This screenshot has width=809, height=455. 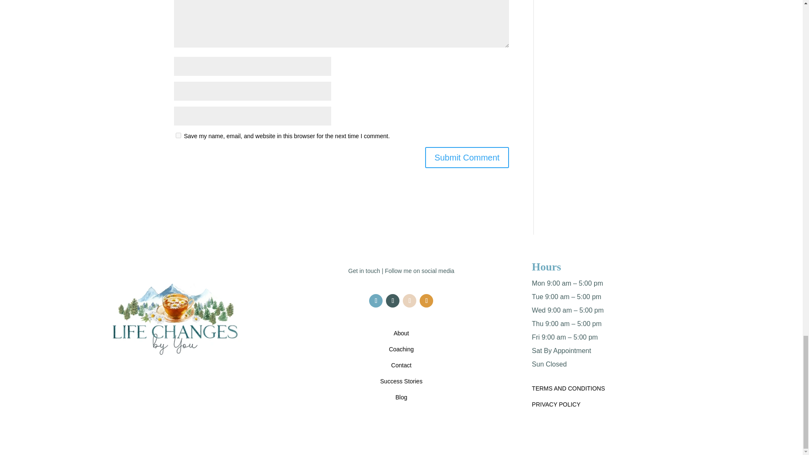 What do you see at coordinates (376, 301) in the screenshot?
I see `Follow on Facebook` at bounding box center [376, 301].